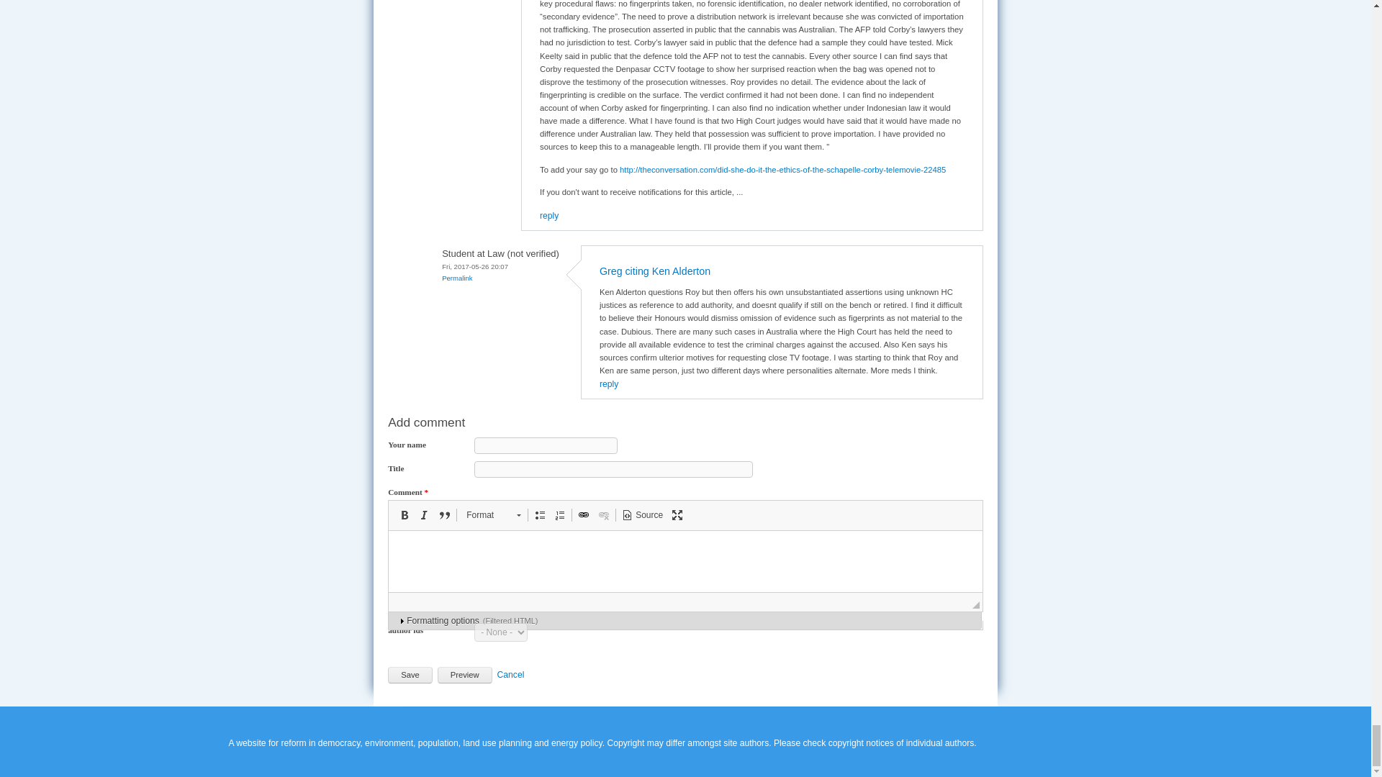 This screenshot has width=1382, height=777. Describe the element at coordinates (465, 675) in the screenshot. I see `Preview` at that location.